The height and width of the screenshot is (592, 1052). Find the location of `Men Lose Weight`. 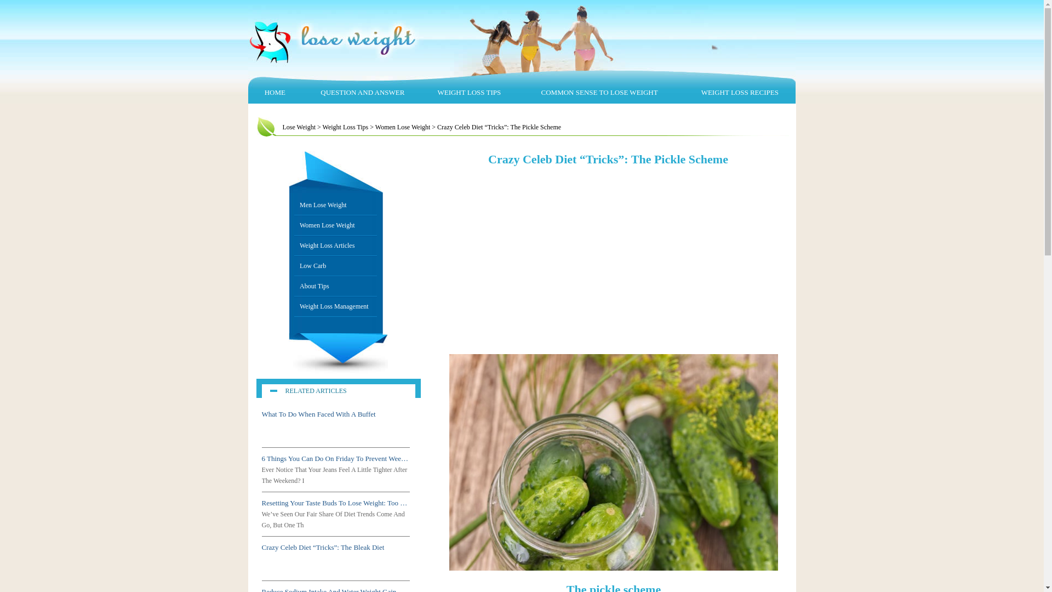

Men Lose Weight is located at coordinates (335, 206).